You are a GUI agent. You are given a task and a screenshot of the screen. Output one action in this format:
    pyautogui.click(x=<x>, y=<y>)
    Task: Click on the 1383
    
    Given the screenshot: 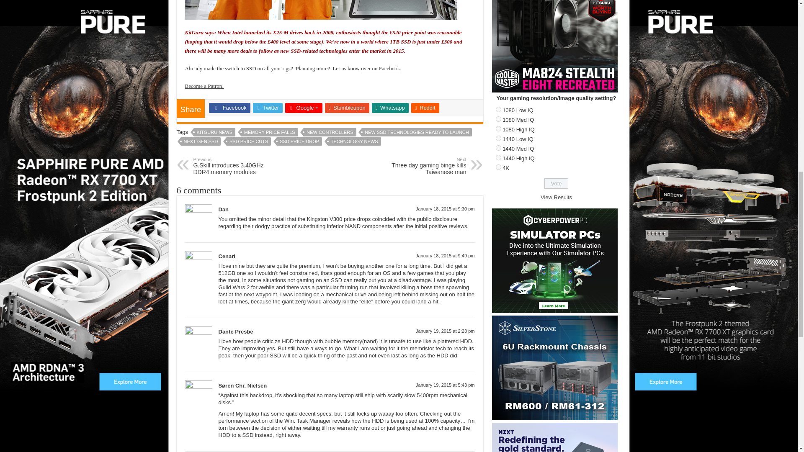 What is the action you would take?
    pyautogui.click(x=498, y=147)
    